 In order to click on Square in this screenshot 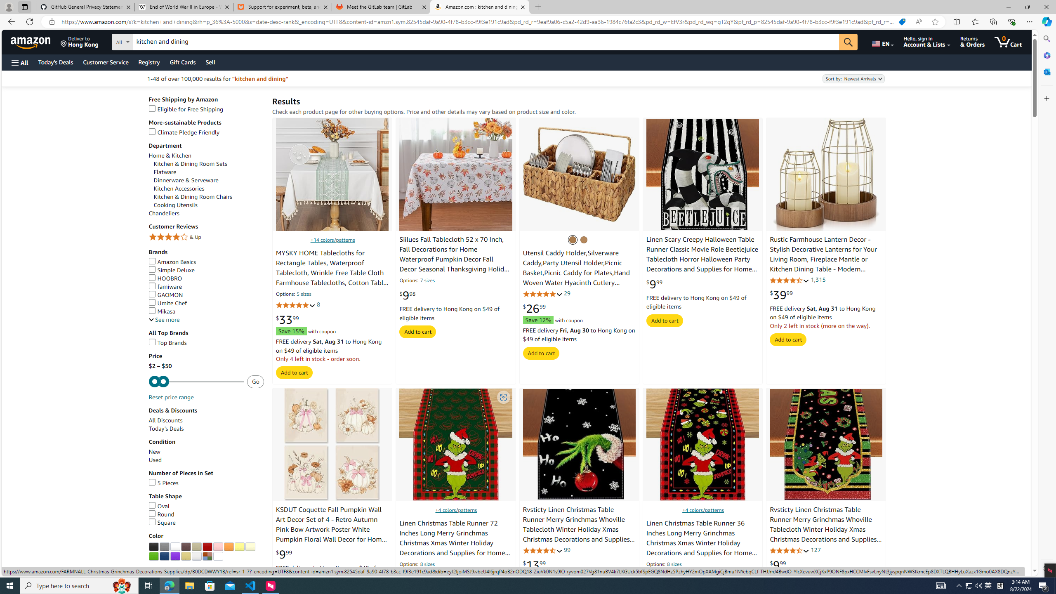, I will do `click(206, 522)`.